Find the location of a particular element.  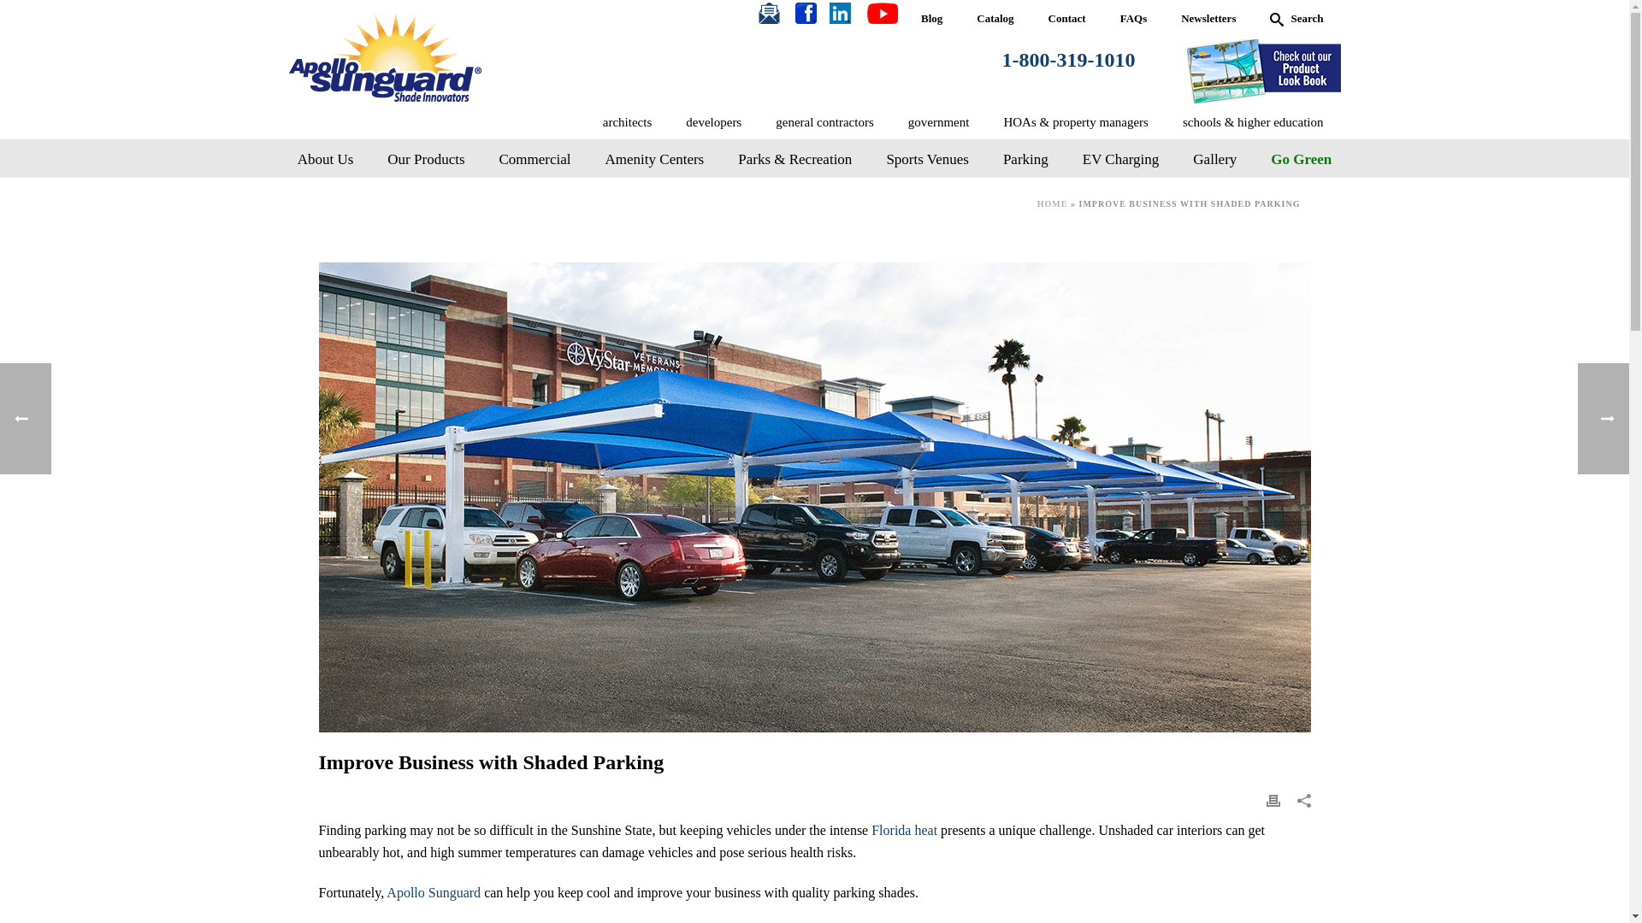

. is located at coordinates (777, 19).